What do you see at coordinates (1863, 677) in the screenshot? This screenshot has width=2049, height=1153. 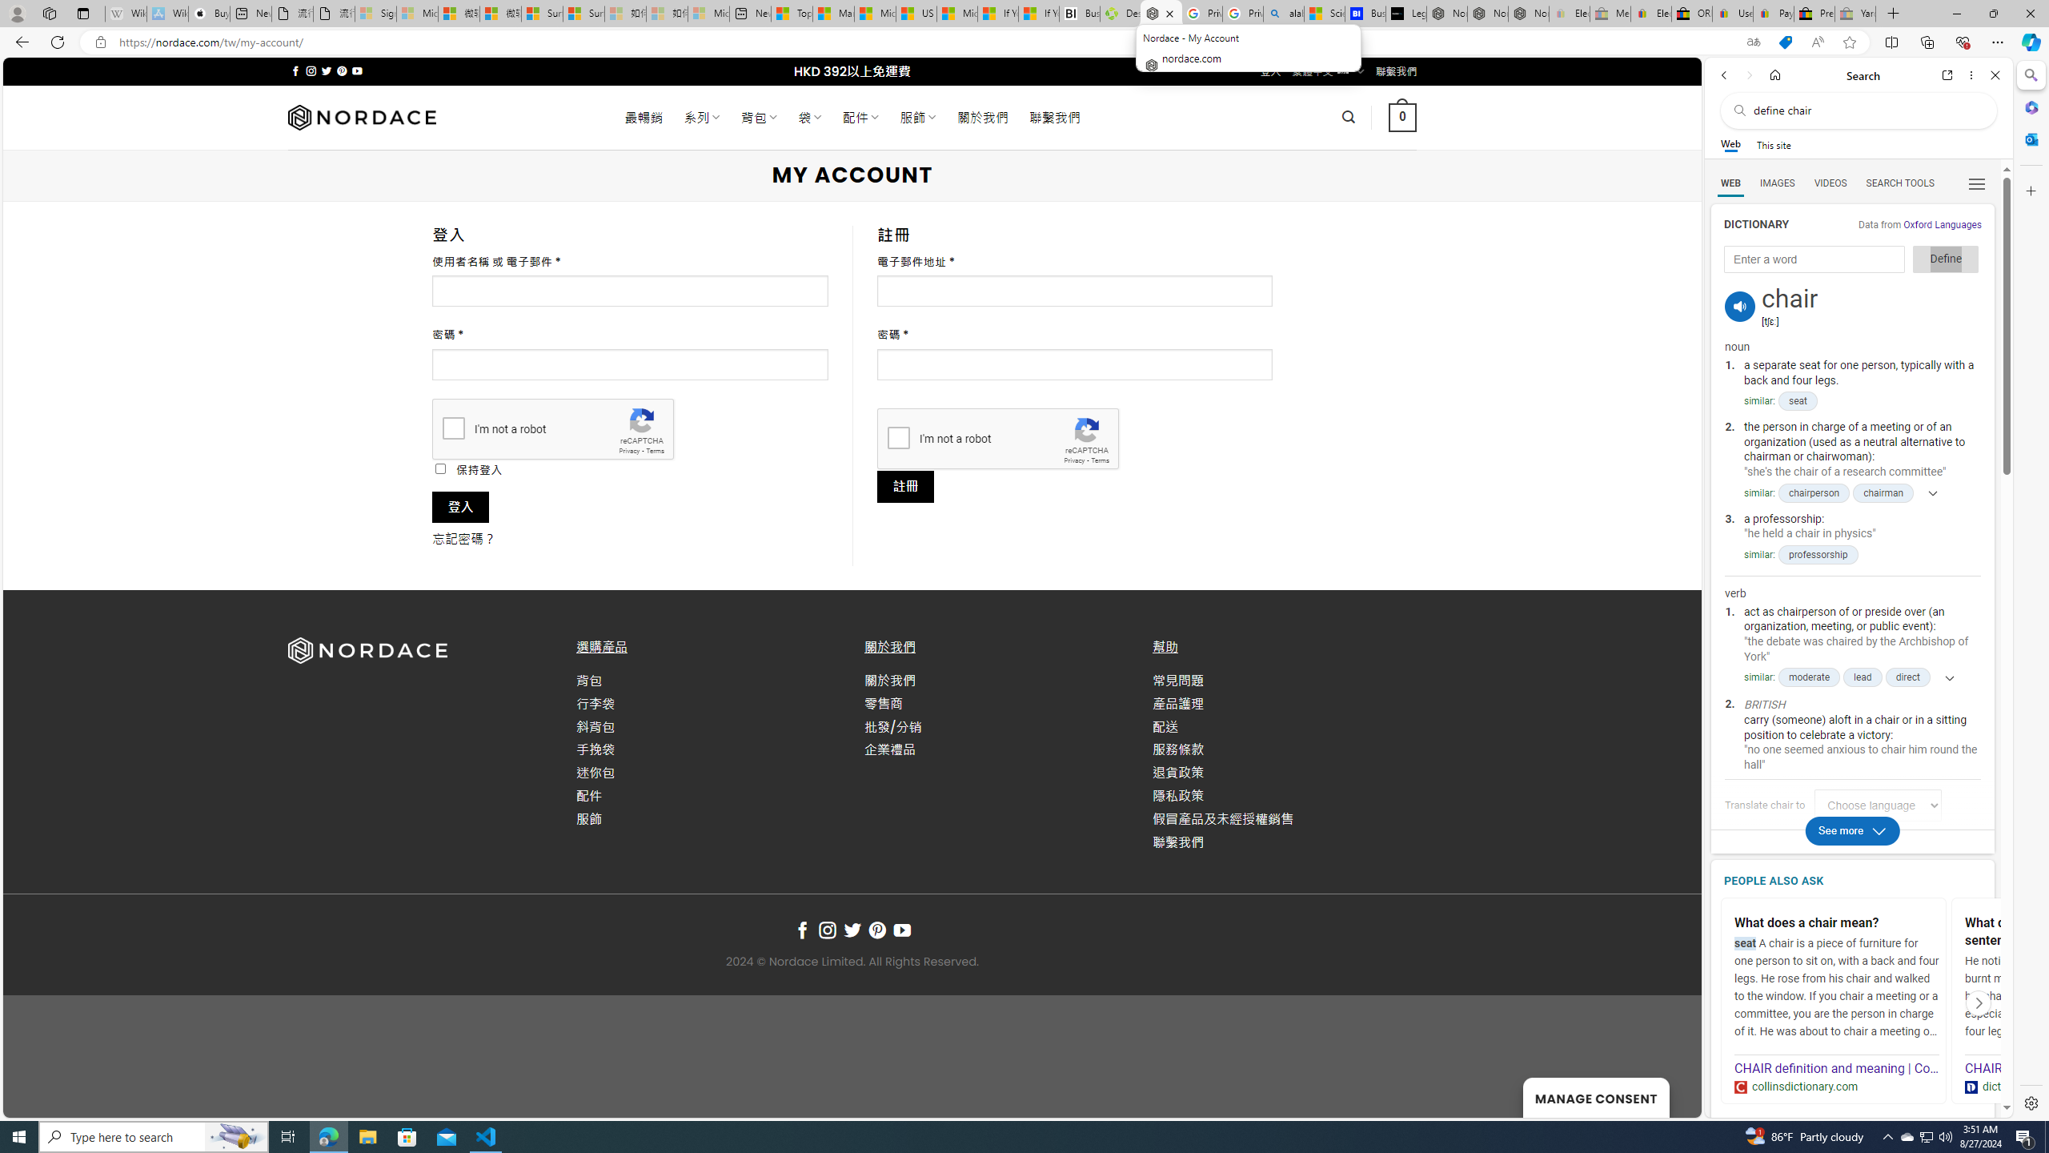 I see `lead` at bounding box center [1863, 677].